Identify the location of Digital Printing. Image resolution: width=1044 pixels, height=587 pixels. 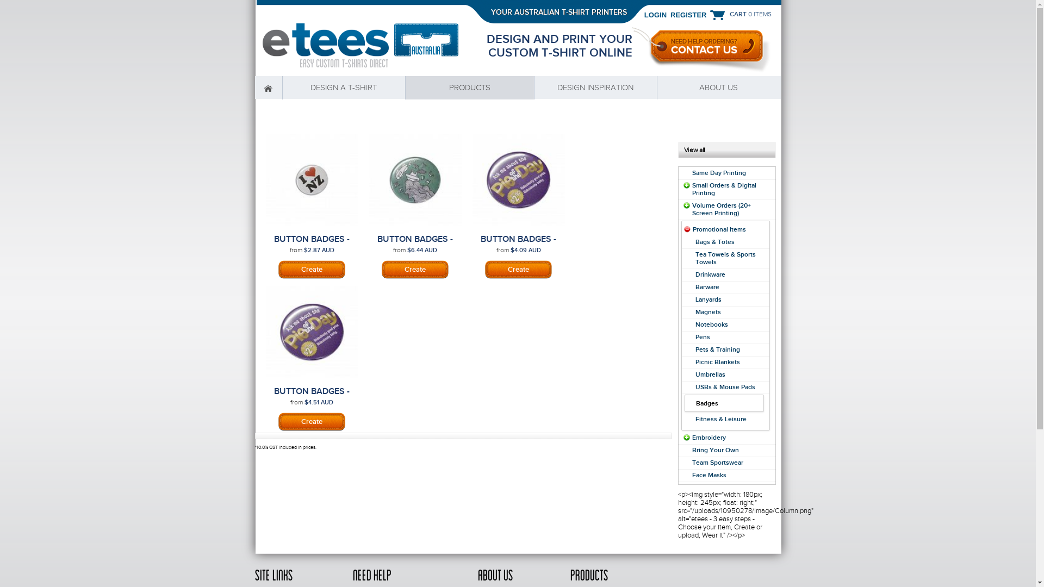
(415, 270).